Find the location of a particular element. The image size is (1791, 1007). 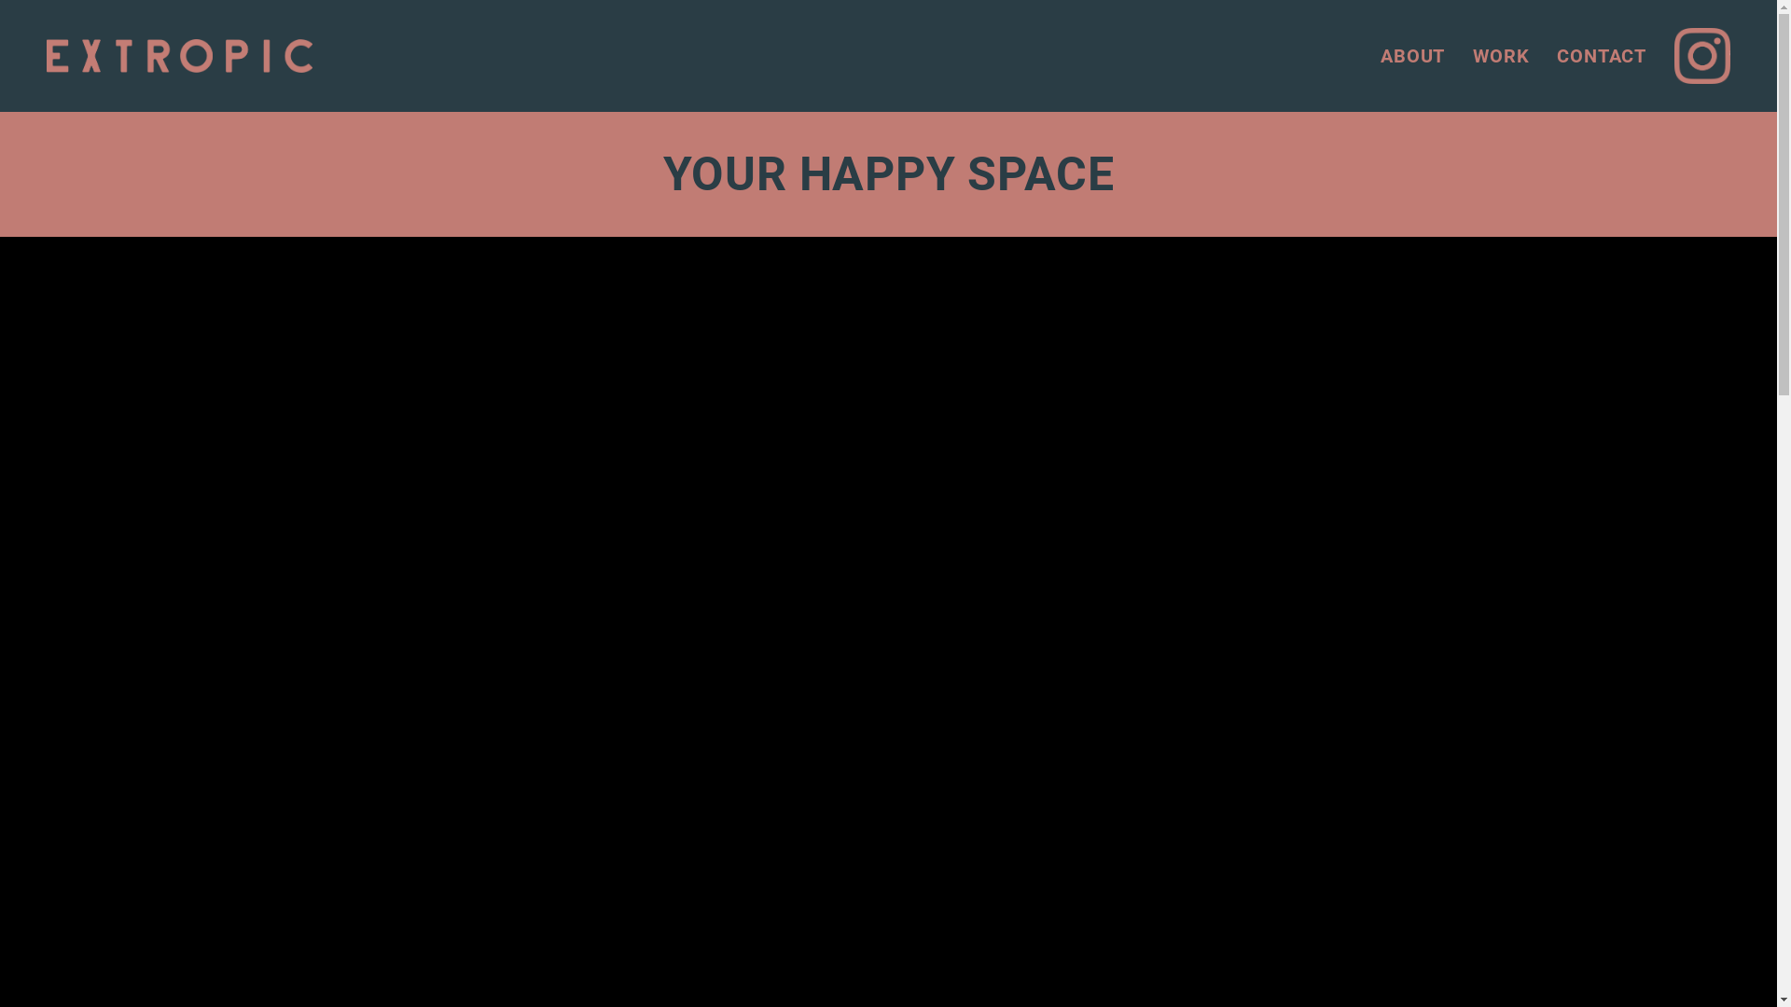

CONTACT is located at coordinates (1602, 56).